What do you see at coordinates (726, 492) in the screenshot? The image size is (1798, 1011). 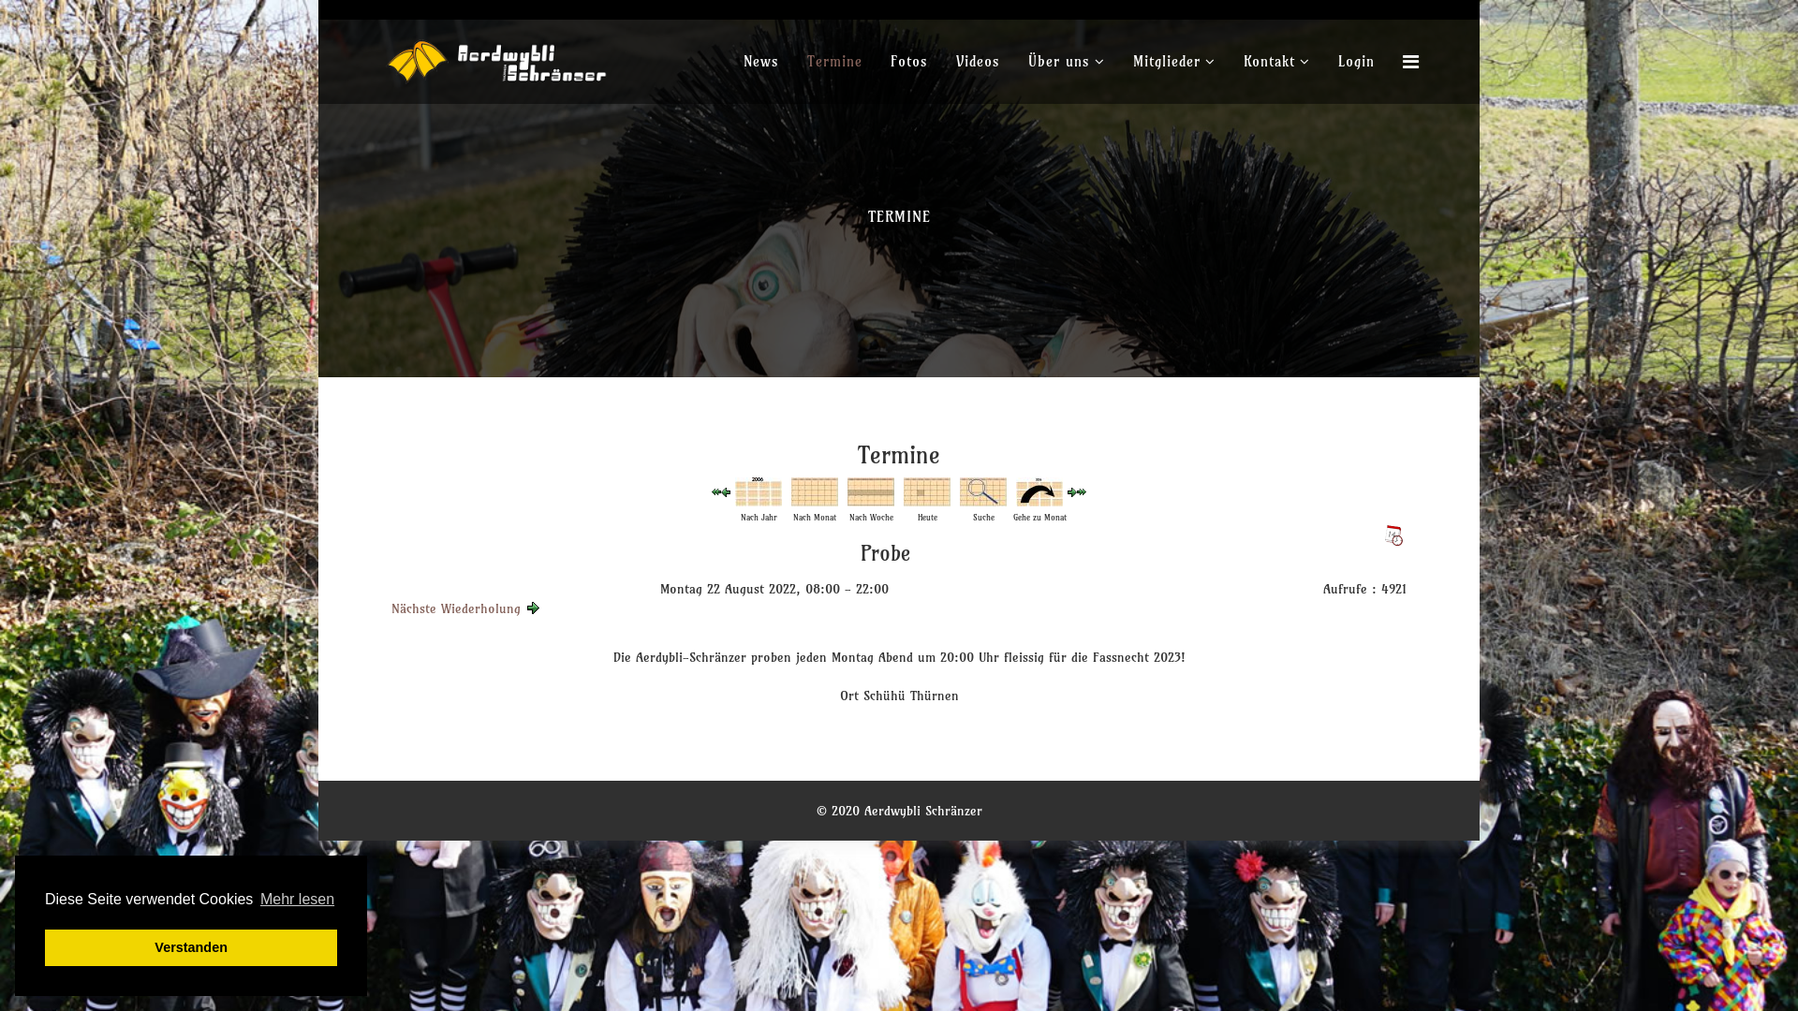 I see `Vorheriger Tag` at bounding box center [726, 492].